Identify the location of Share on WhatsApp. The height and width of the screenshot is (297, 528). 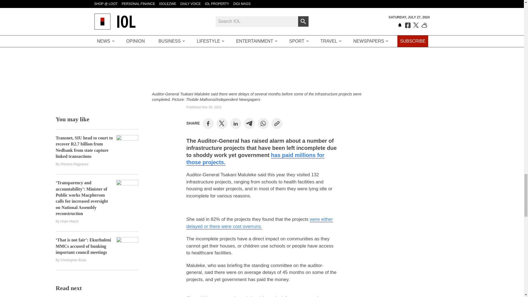
(263, 123).